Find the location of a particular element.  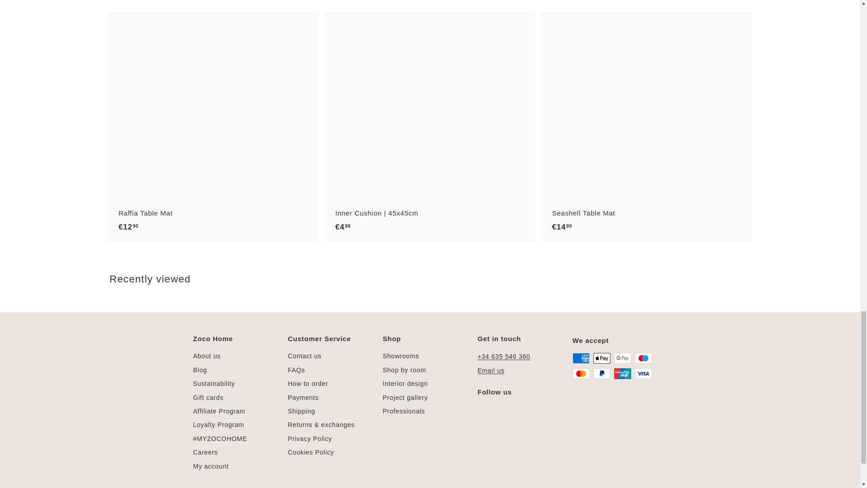

Union Pay is located at coordinates (622, 374).